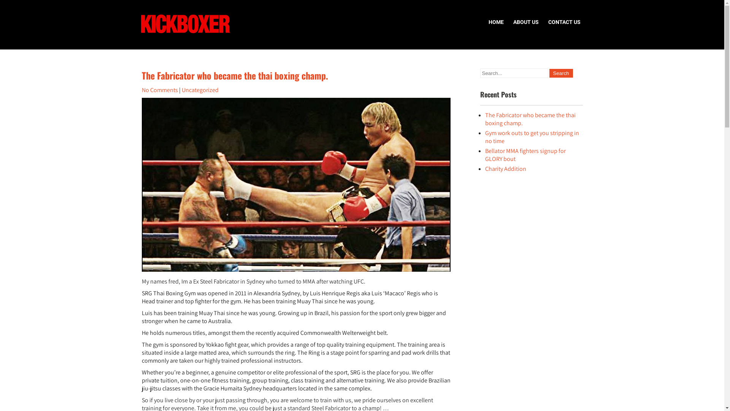 This screenshot has height=411, width=730. What do you see at coordinates (496, 22) in the screenshot?
I see `HOME` at bounding box center [496, 22].